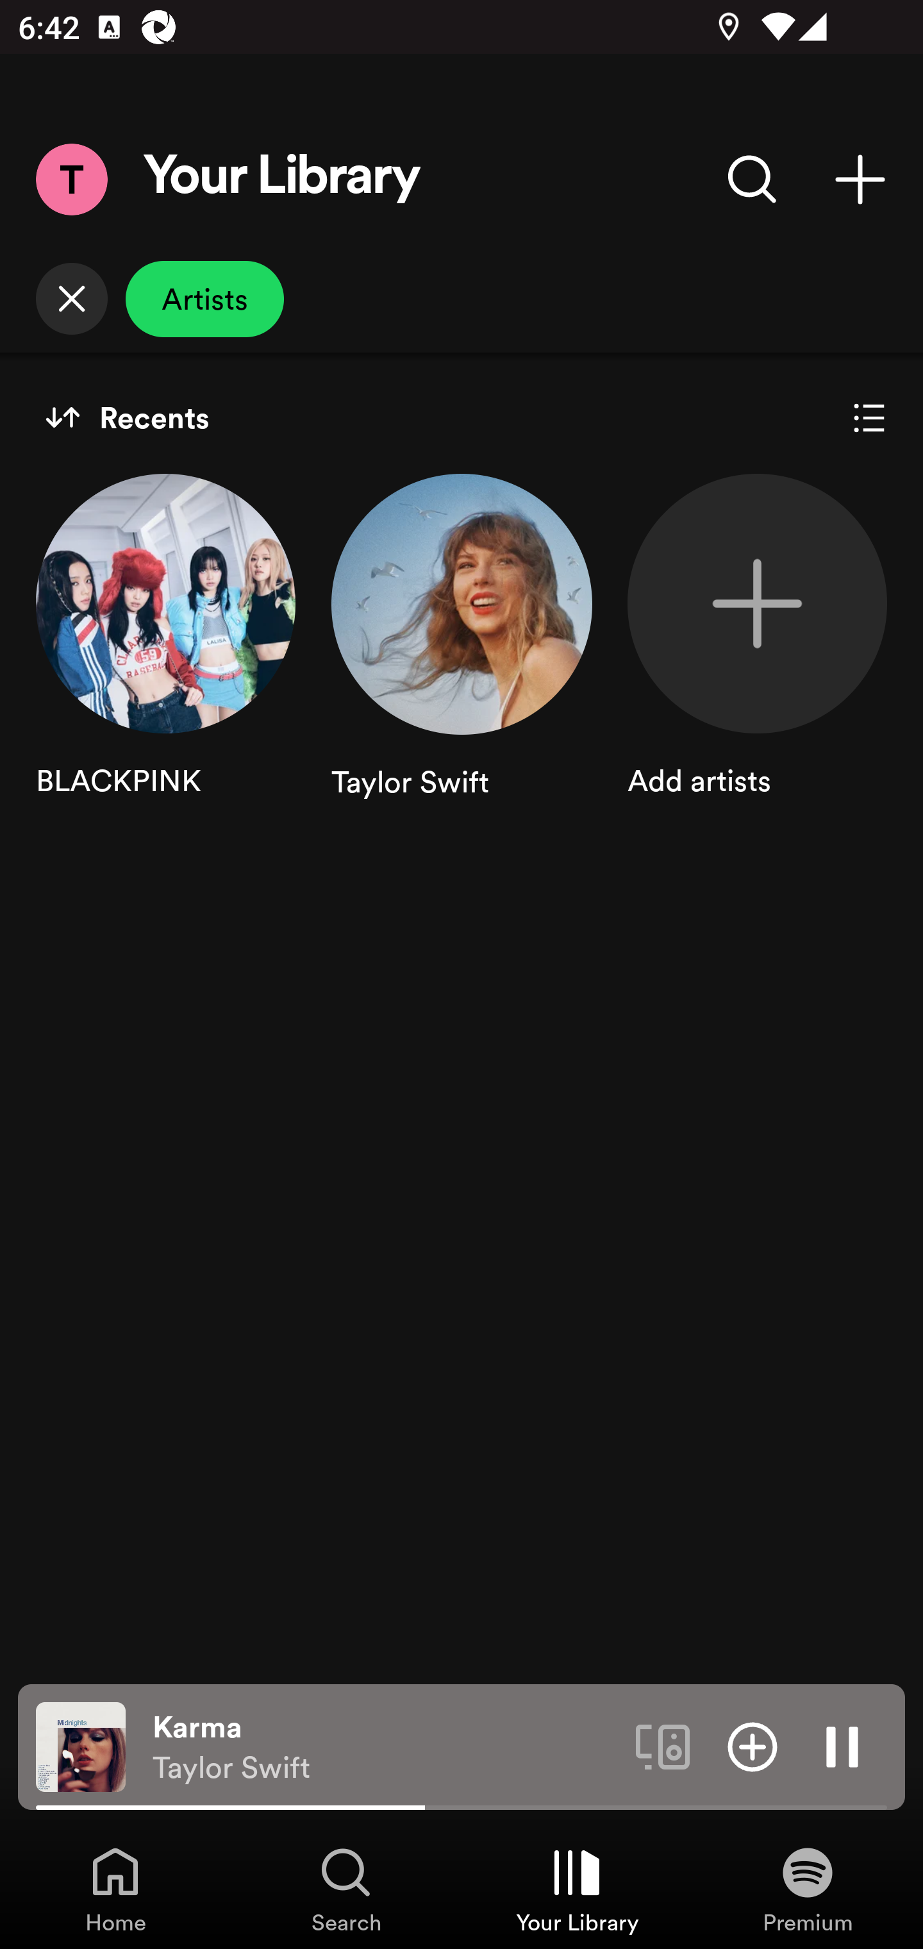 Image resolution: width=923 pixels, height=1949 pixels. Describe the element at coordinates (462, 660) in the screenshot. I see `Taylor Swift,  Taylor Swift` at that location.